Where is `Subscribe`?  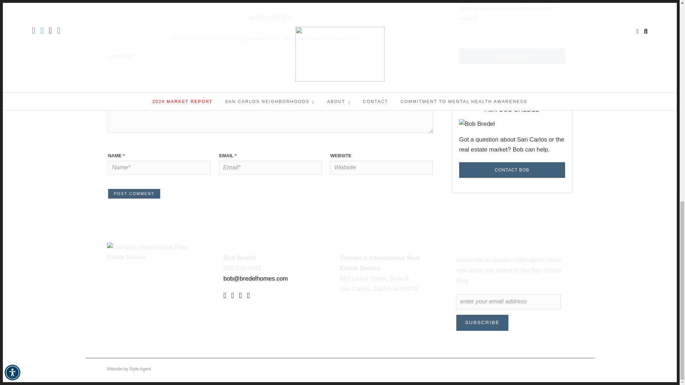
Subscribe is located at coordinates (512, 56).